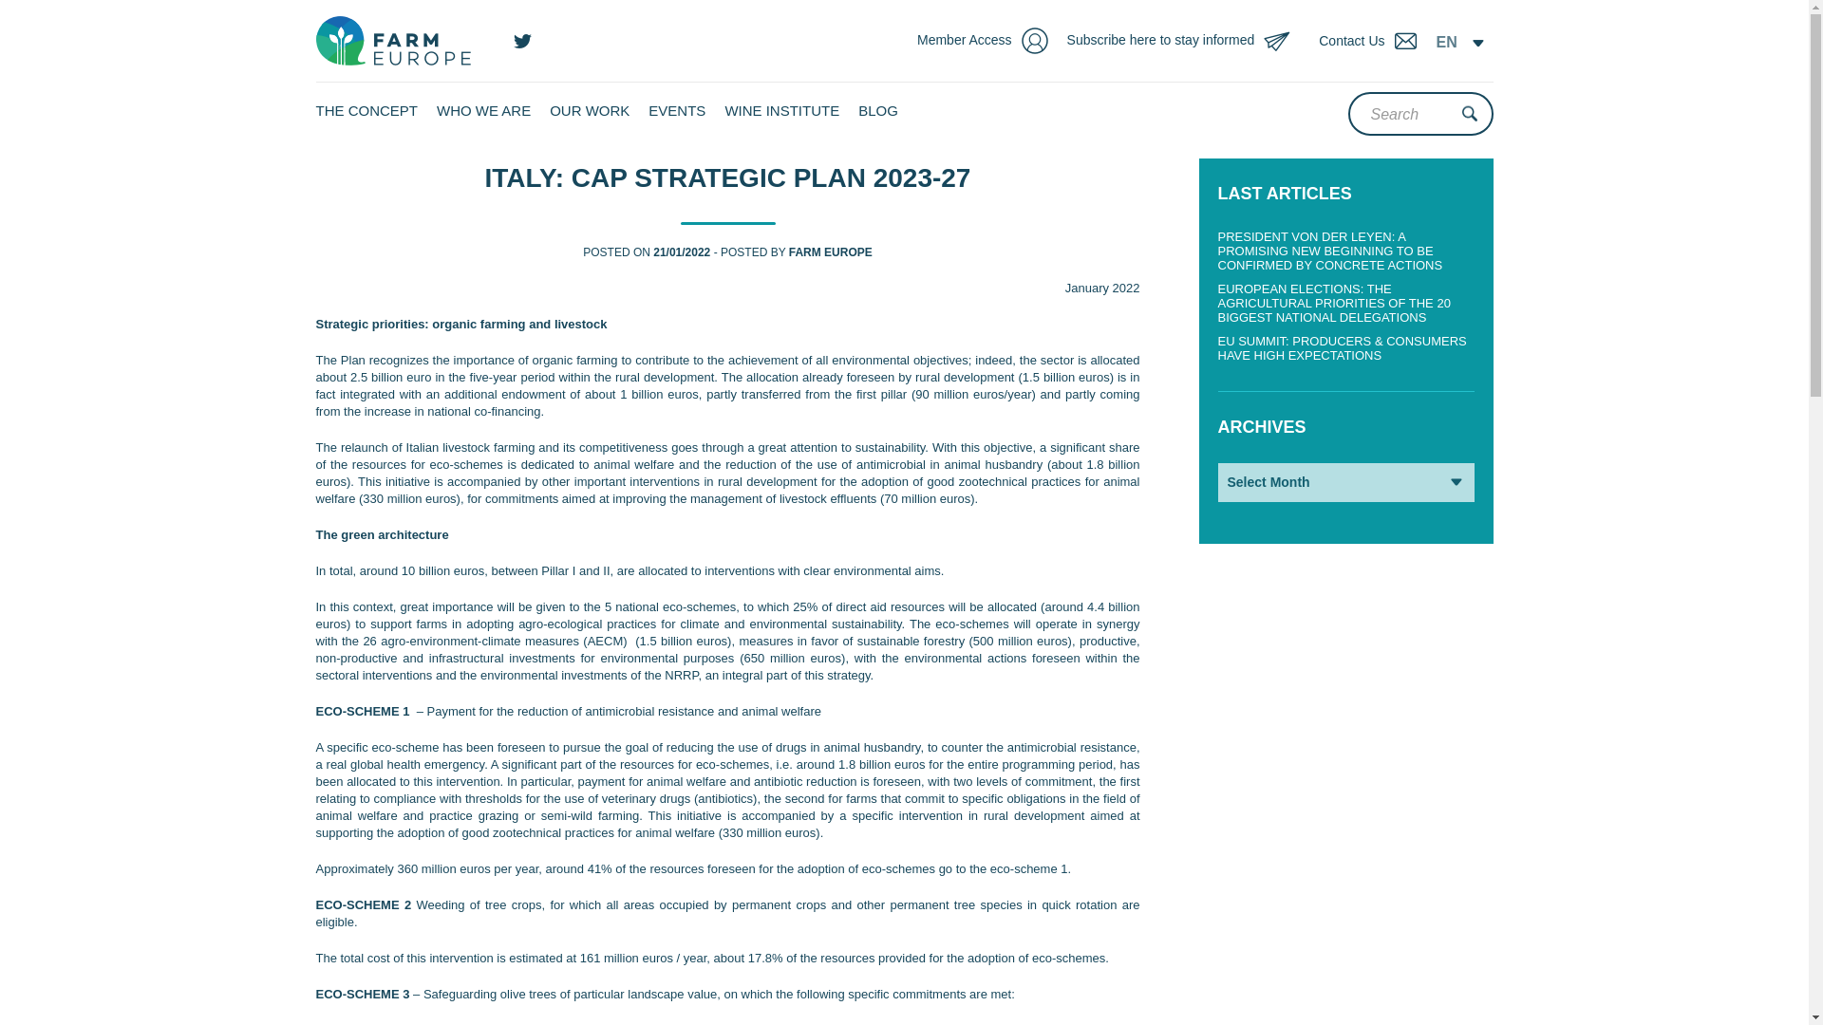 This screenshot has width=1823, height=1025. I want to click on WINE INSTITUTE, so click(780, 110).